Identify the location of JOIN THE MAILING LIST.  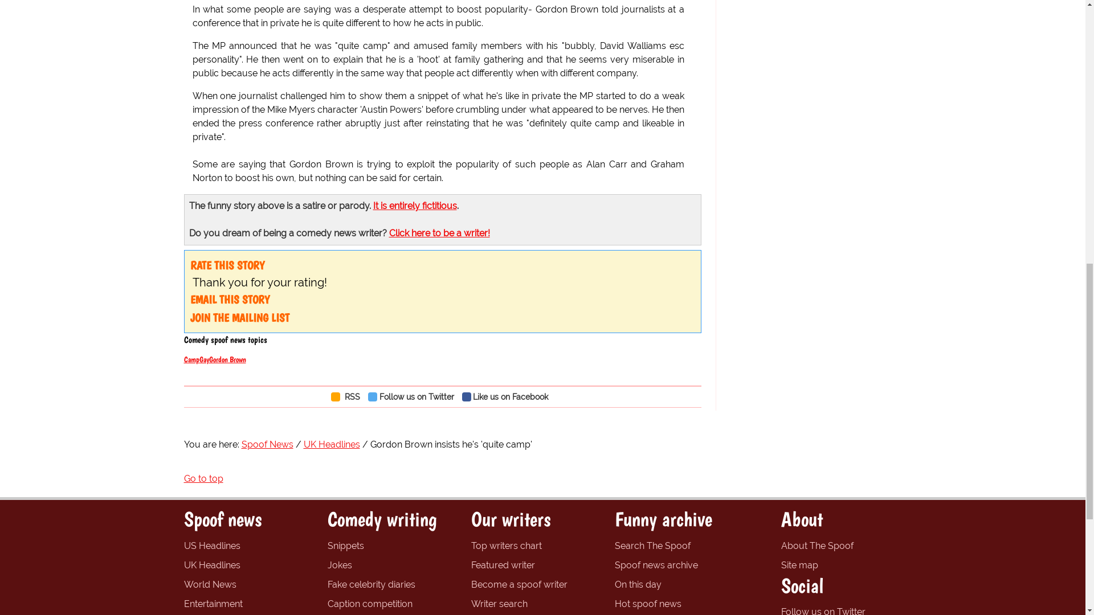
(240, 318).